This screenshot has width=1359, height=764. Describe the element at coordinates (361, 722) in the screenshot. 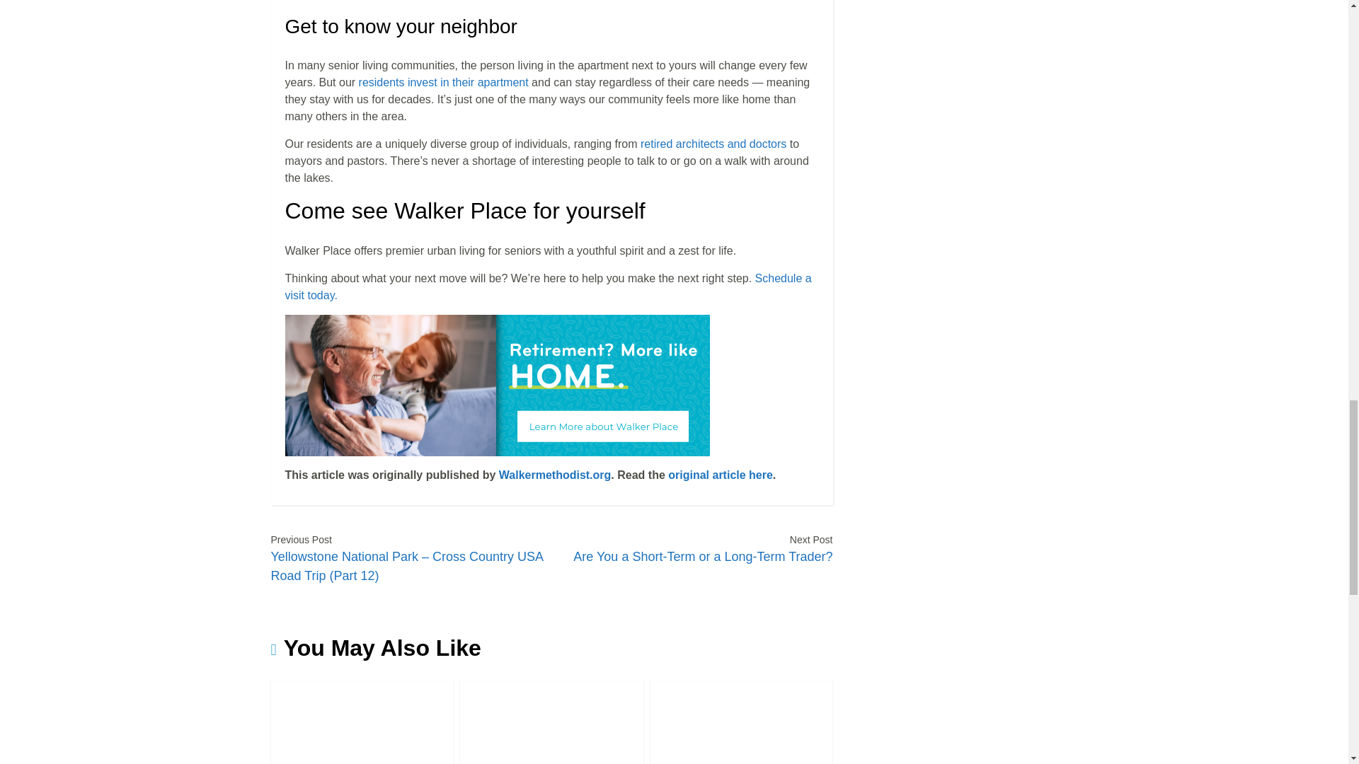

I see `Thank You for Voting Us Minnesota's Best!` at that location.